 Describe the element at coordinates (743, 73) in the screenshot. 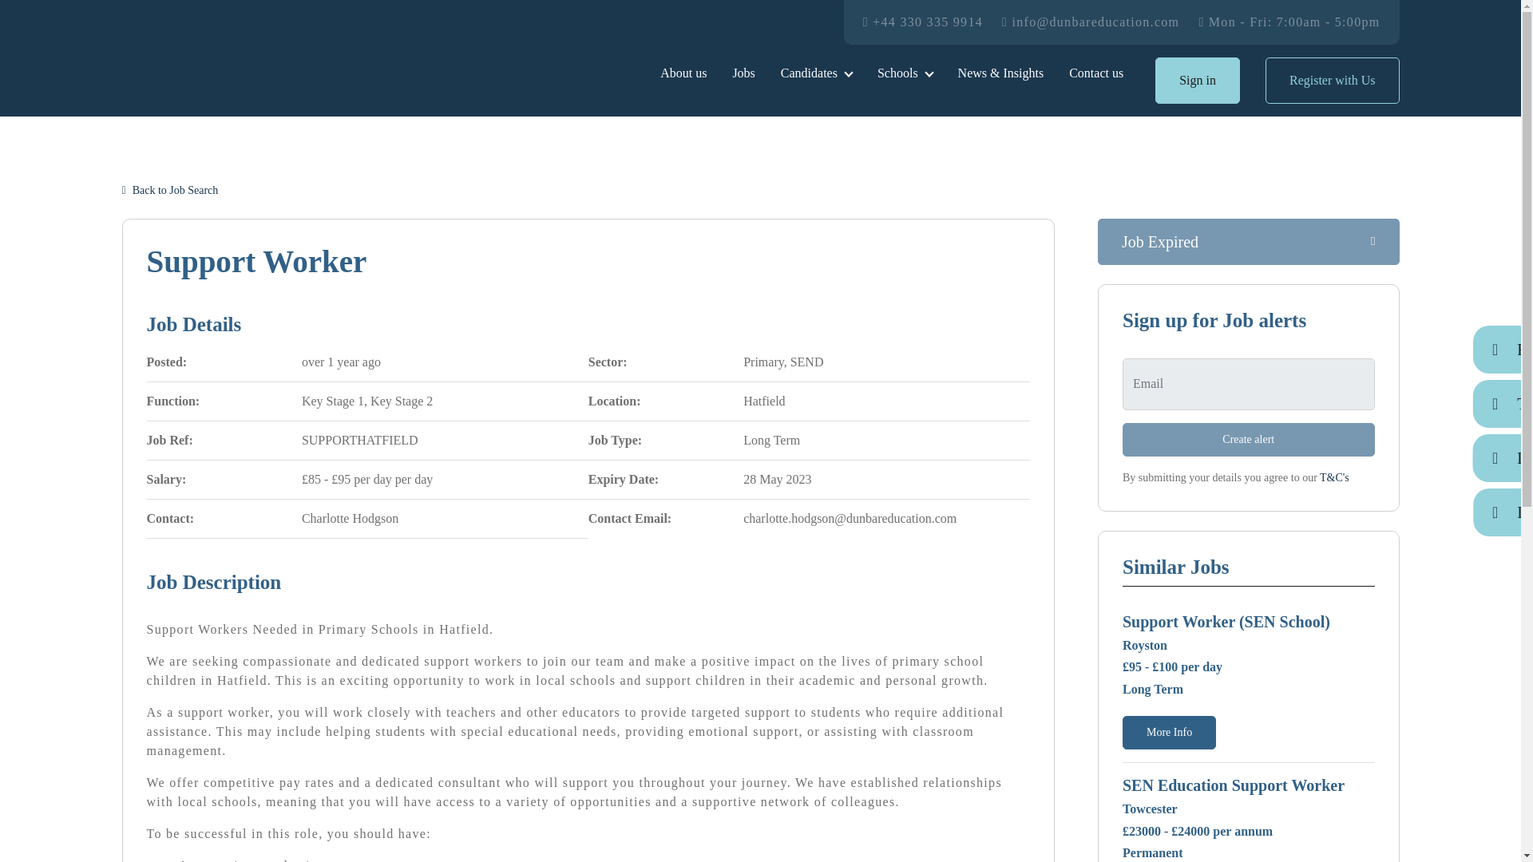

I see `Jobs` at that location.